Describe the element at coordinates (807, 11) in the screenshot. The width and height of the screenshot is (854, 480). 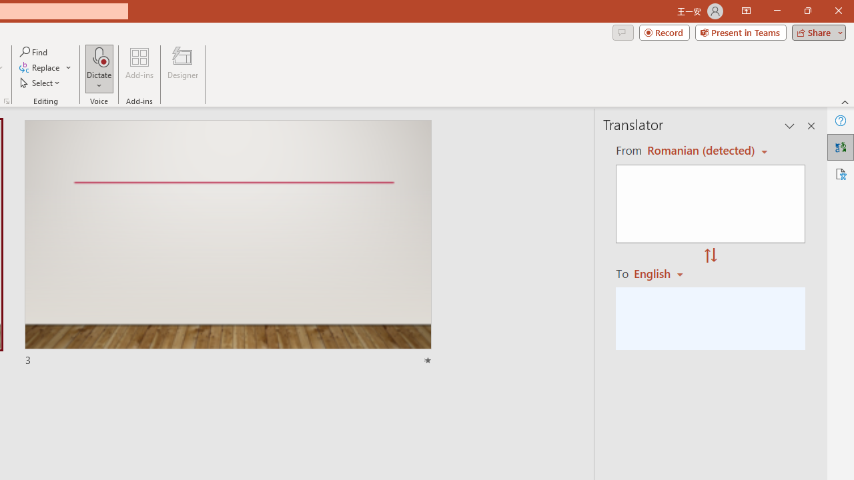
I see `Restore Down` at that location.